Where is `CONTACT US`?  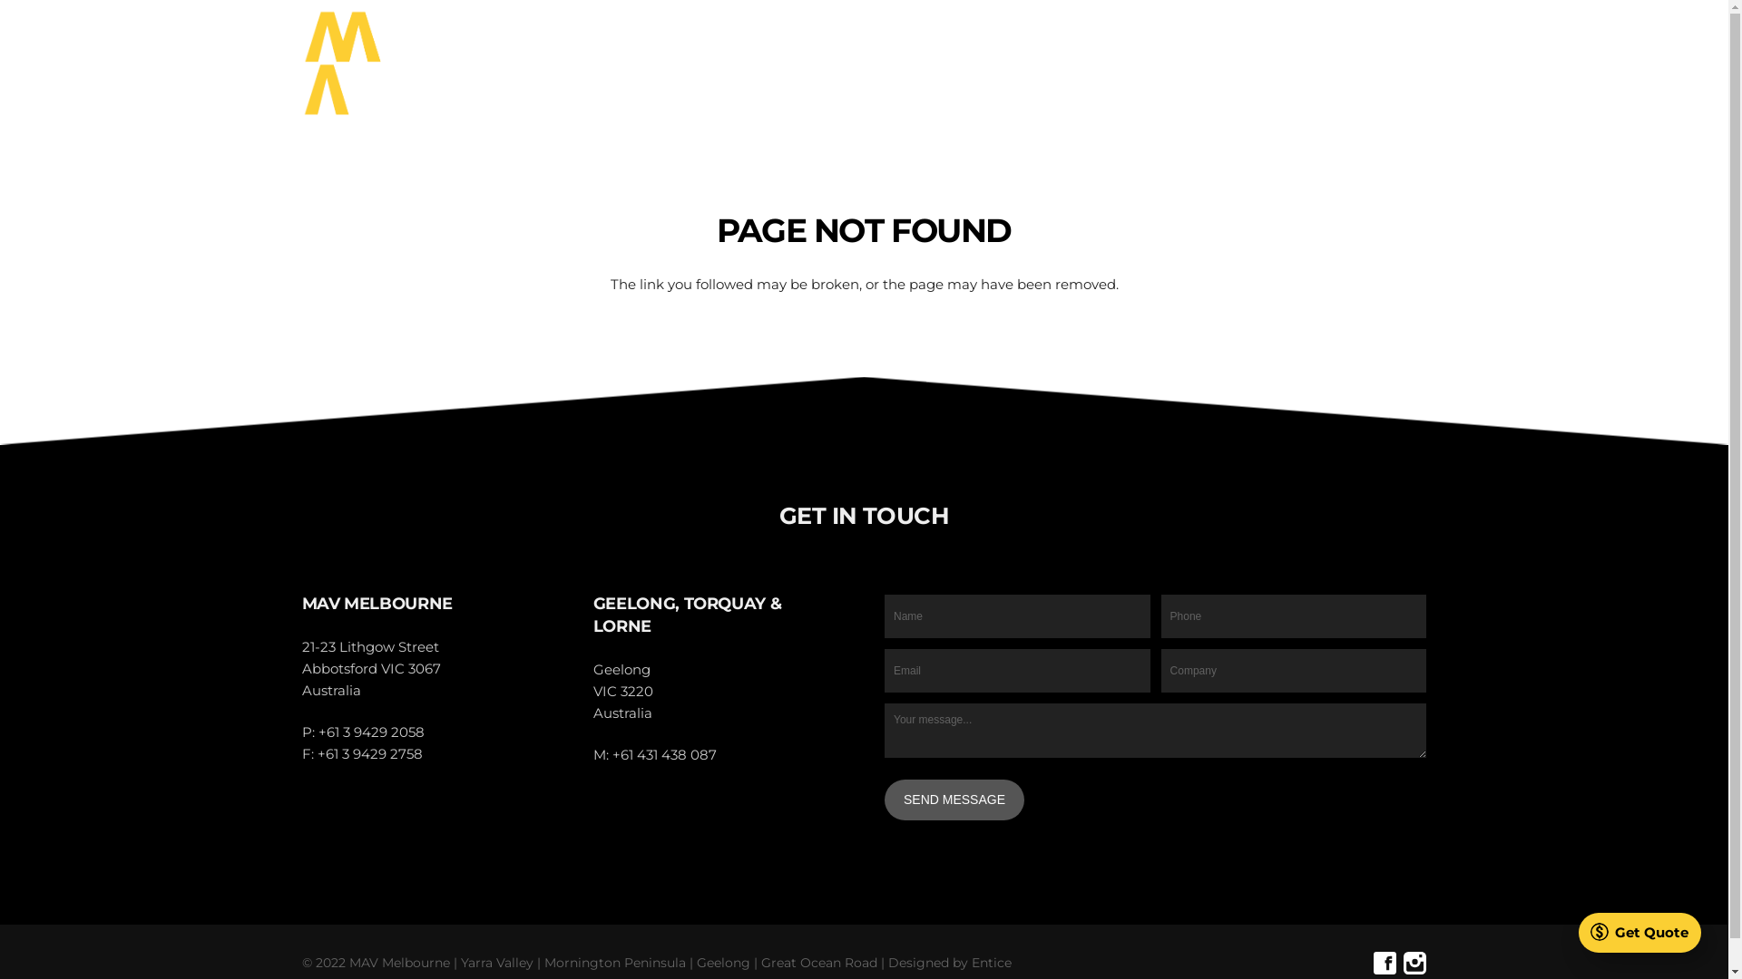 CONTACT US is located at coordinates (1234, 63).